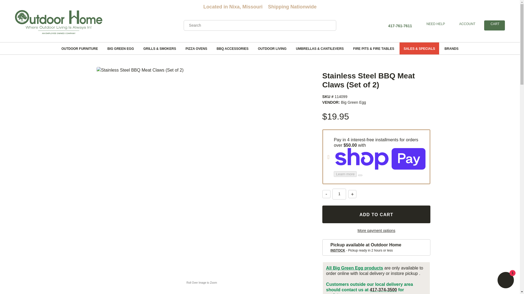  I want to click on  NEED HELP, so click(435, 24).